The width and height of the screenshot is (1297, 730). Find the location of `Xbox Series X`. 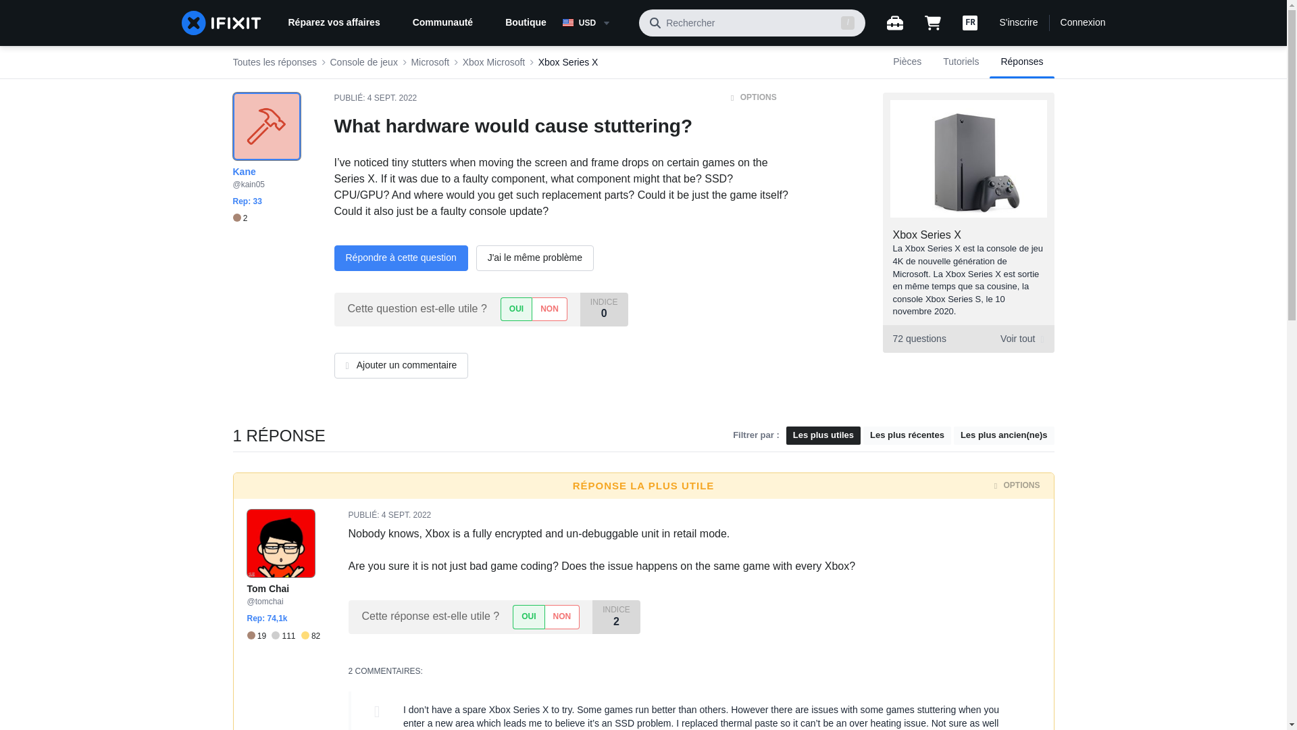

Xbox Series X is located at coordinates (927, 235).